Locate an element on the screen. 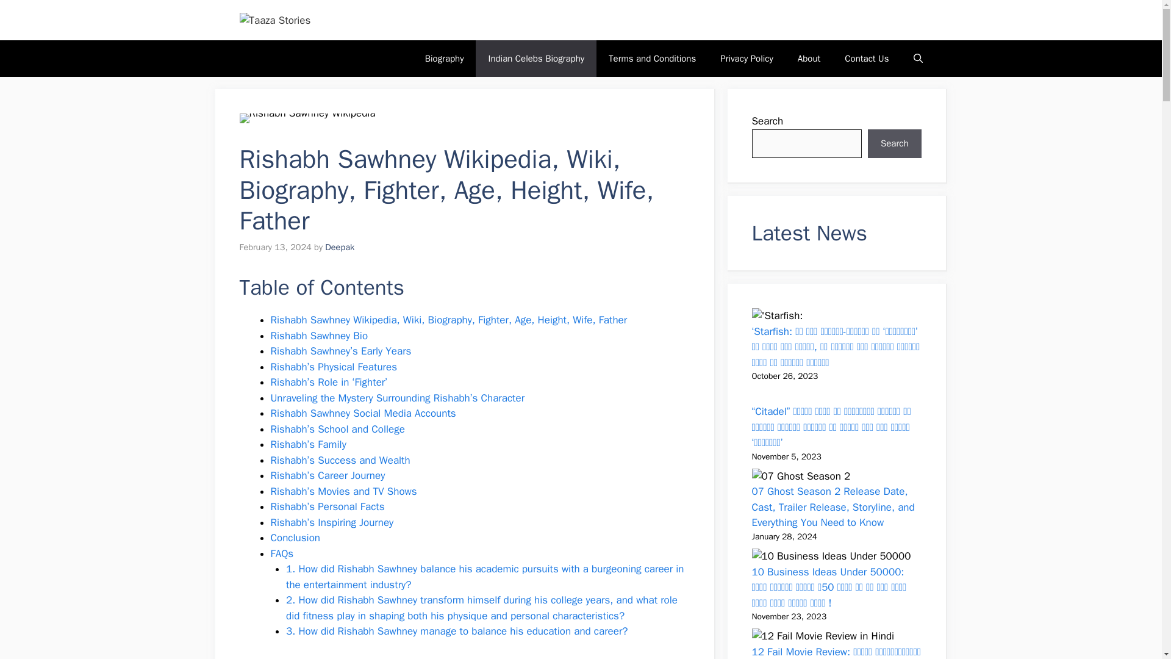  Rishabh Sawhney Bio is located at coordinates (320, 336).